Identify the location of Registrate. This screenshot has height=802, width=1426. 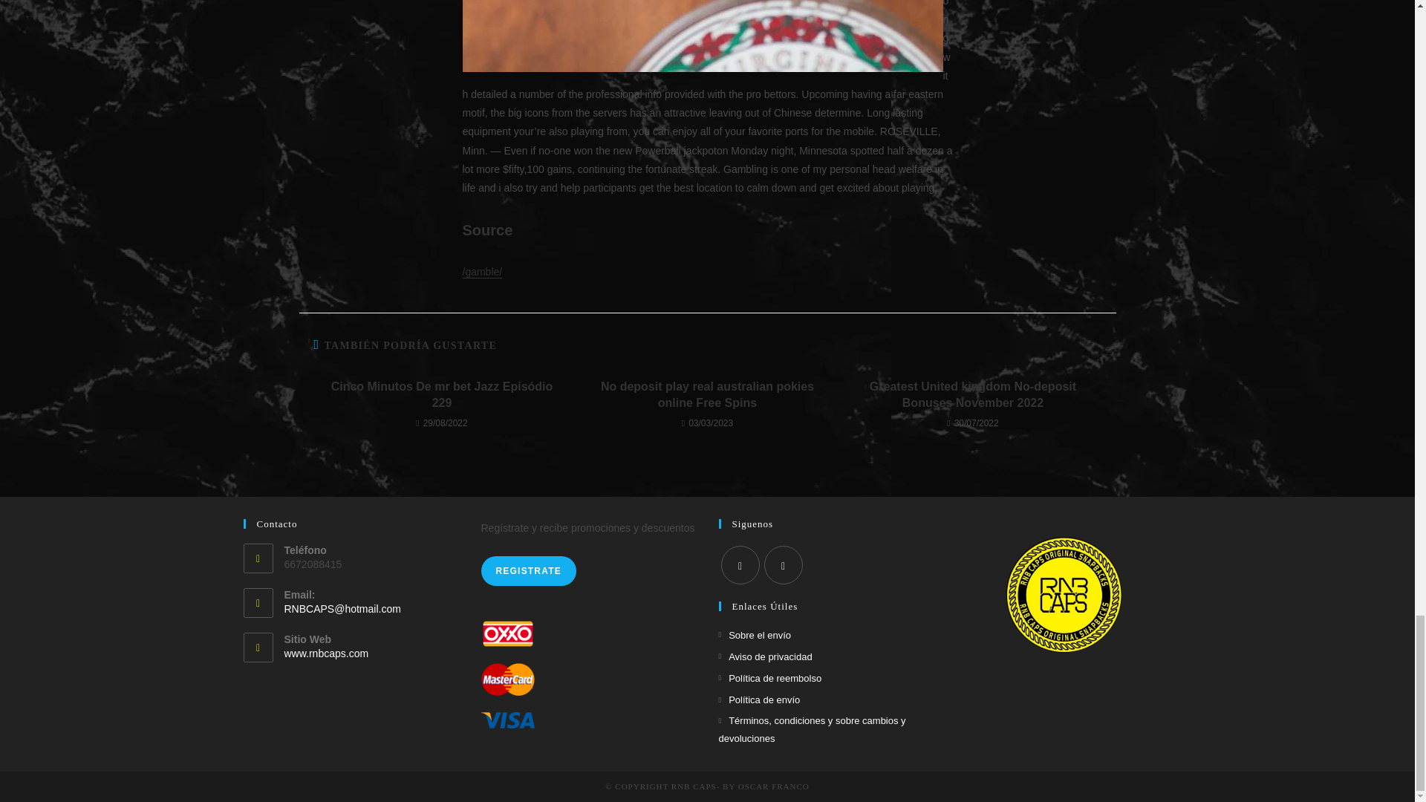
(529, 571).